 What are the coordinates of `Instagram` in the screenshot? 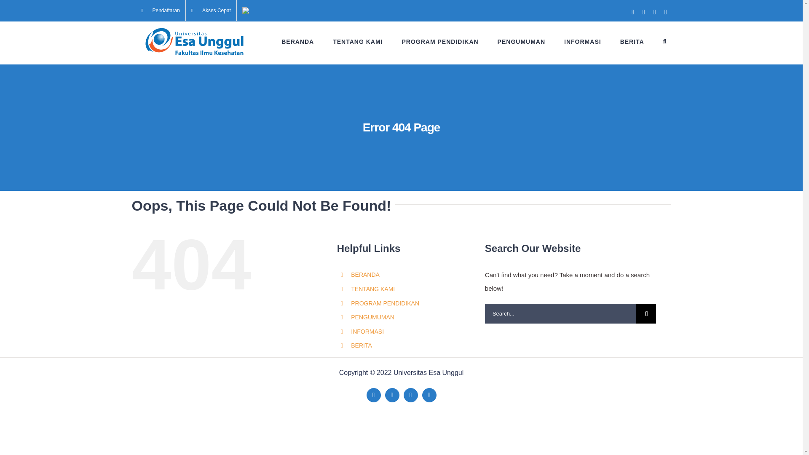 It's located at (429, 395).